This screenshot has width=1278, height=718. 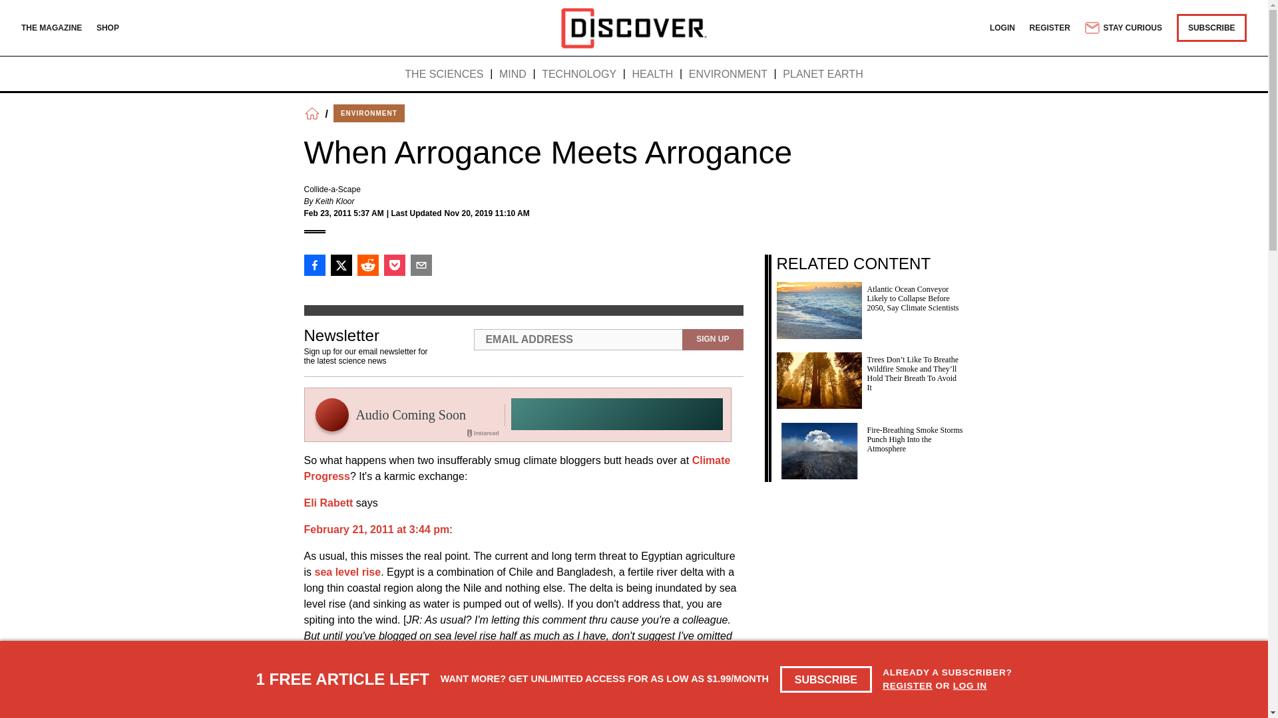 What do you see at coordinates (908, 685) in the screenshot?
I see `REGISTER` at bounding box center [908, 685].